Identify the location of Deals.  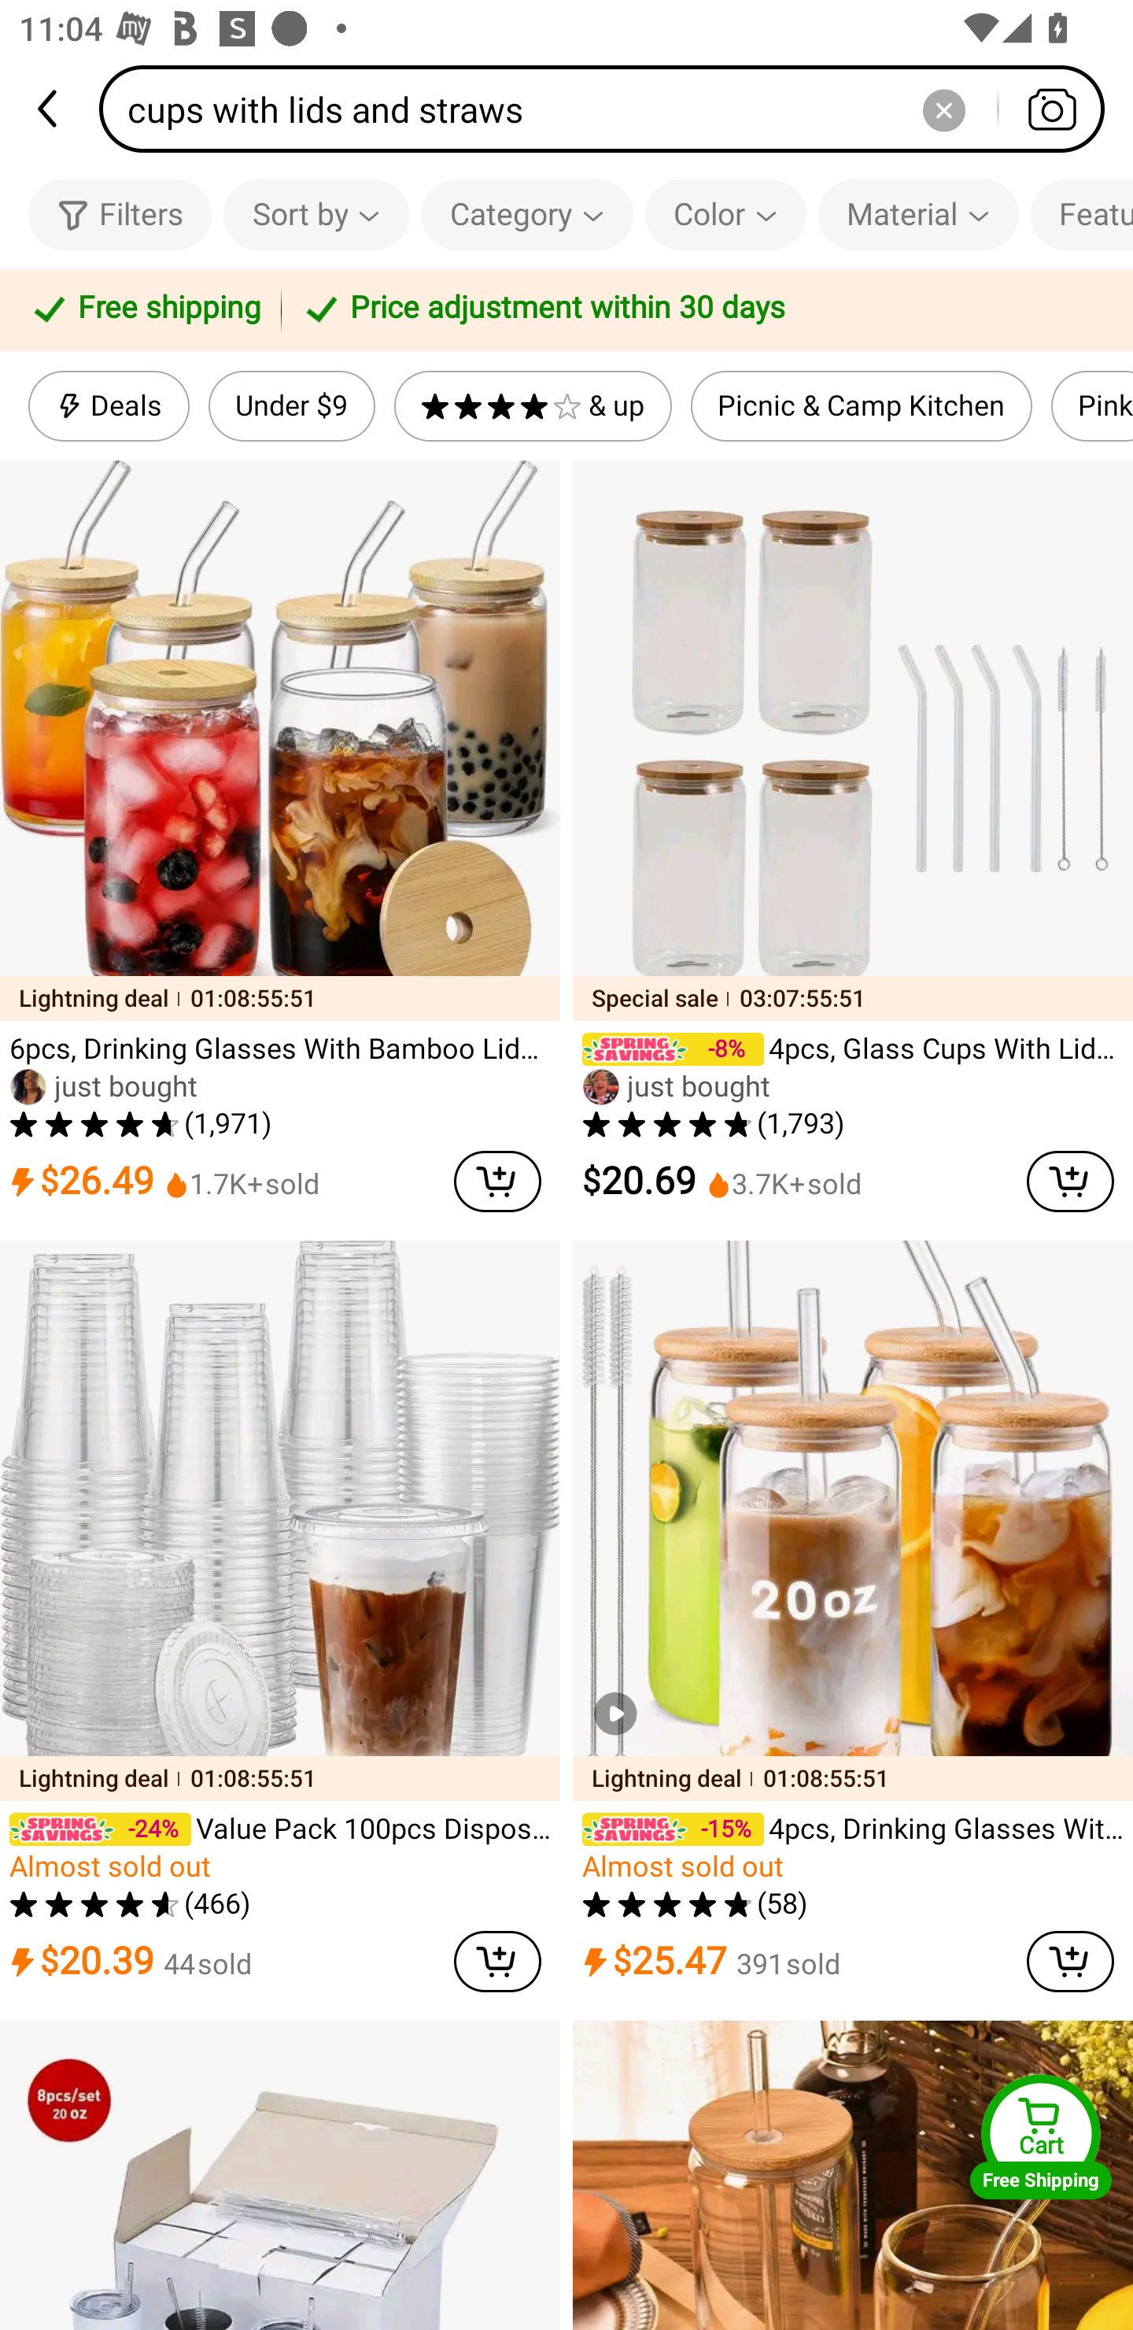
(109, 406).